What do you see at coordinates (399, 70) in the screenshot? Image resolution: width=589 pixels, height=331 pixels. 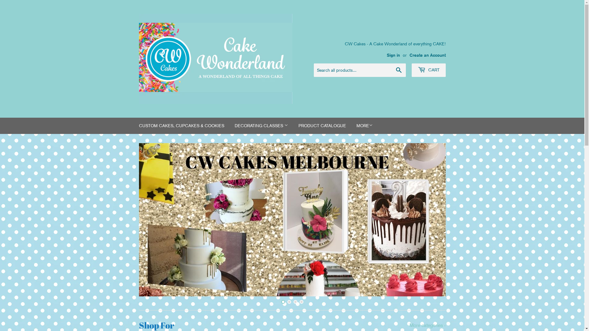 I see `Search` at bounding box center [399, 70].